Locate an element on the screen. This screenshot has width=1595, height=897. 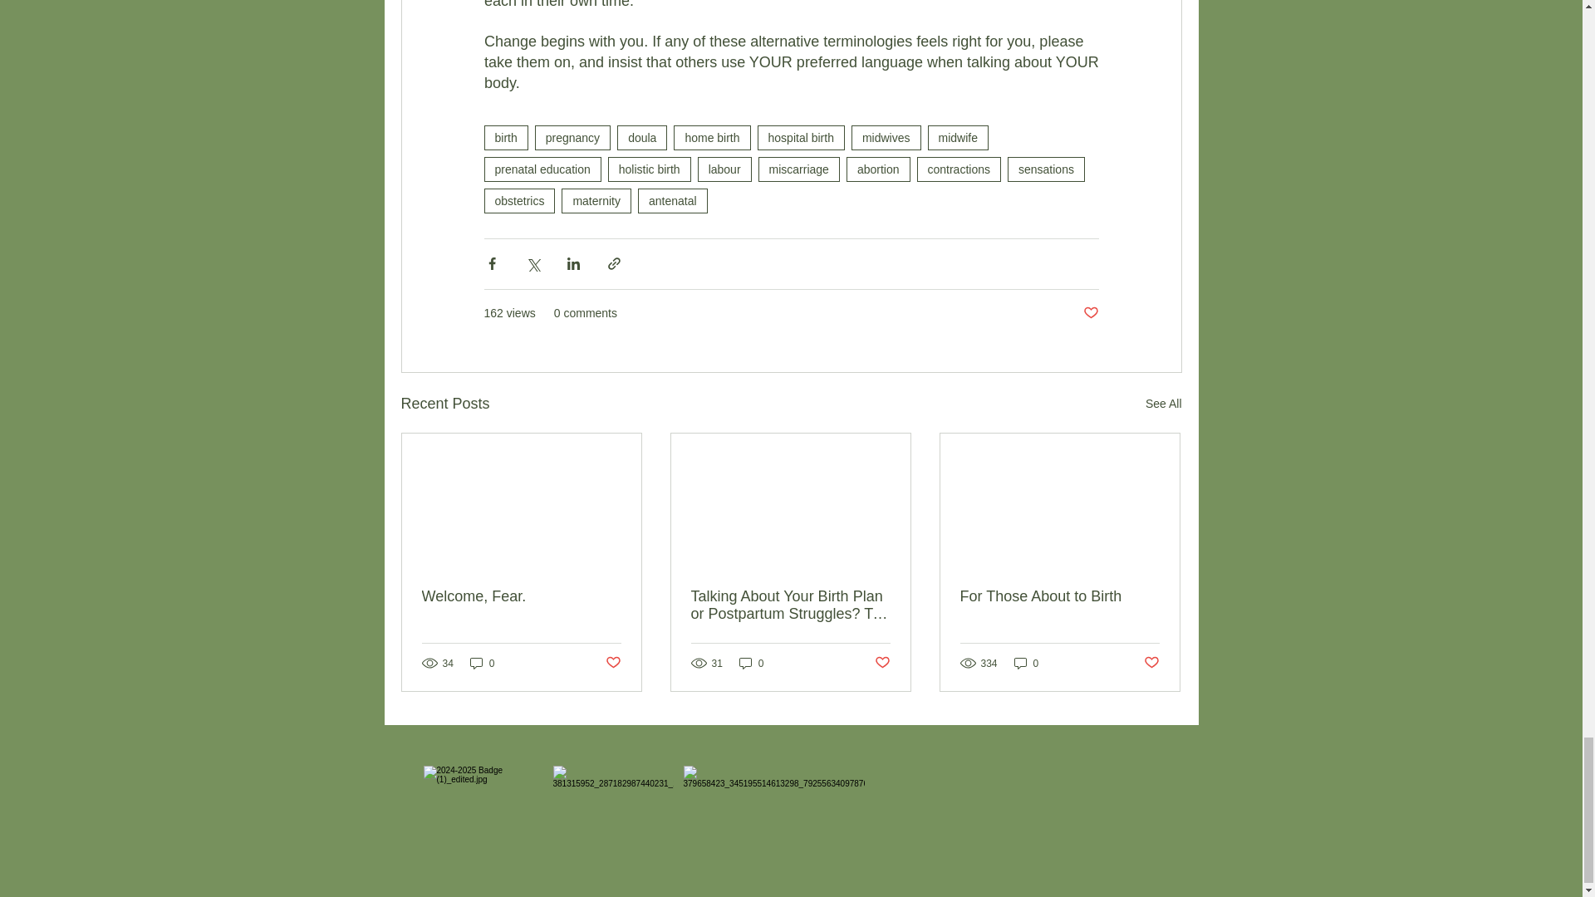
pregnancy is located at coordinates (572, 138).